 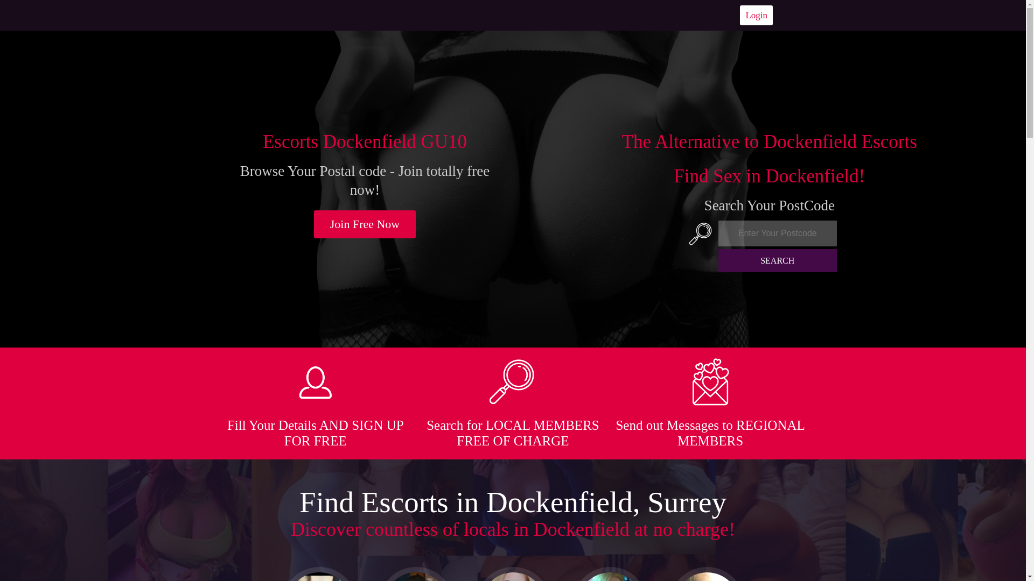 What do you see at coordinates (365, 224) in the screenshot?
I see `Join` at bounding box center [365, 224].